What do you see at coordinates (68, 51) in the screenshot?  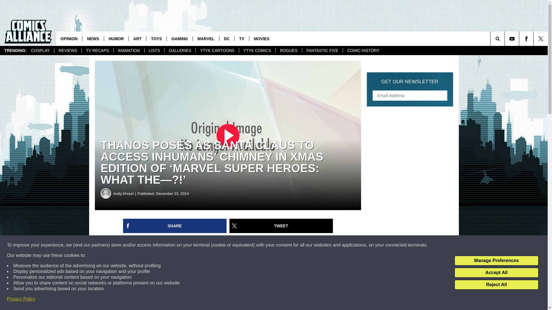 I see `REVIEWS` at bounding box center [68, 51].